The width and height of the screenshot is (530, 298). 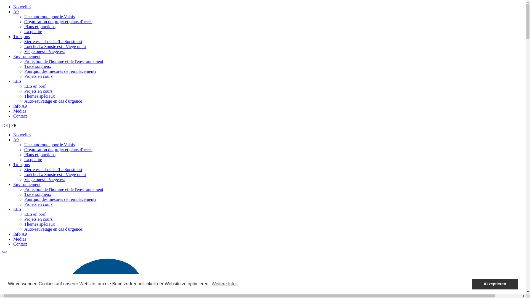 What do you see at coordinates (16, 140) in the screenshot?
I see `A9` at bounding box center [16, 140].